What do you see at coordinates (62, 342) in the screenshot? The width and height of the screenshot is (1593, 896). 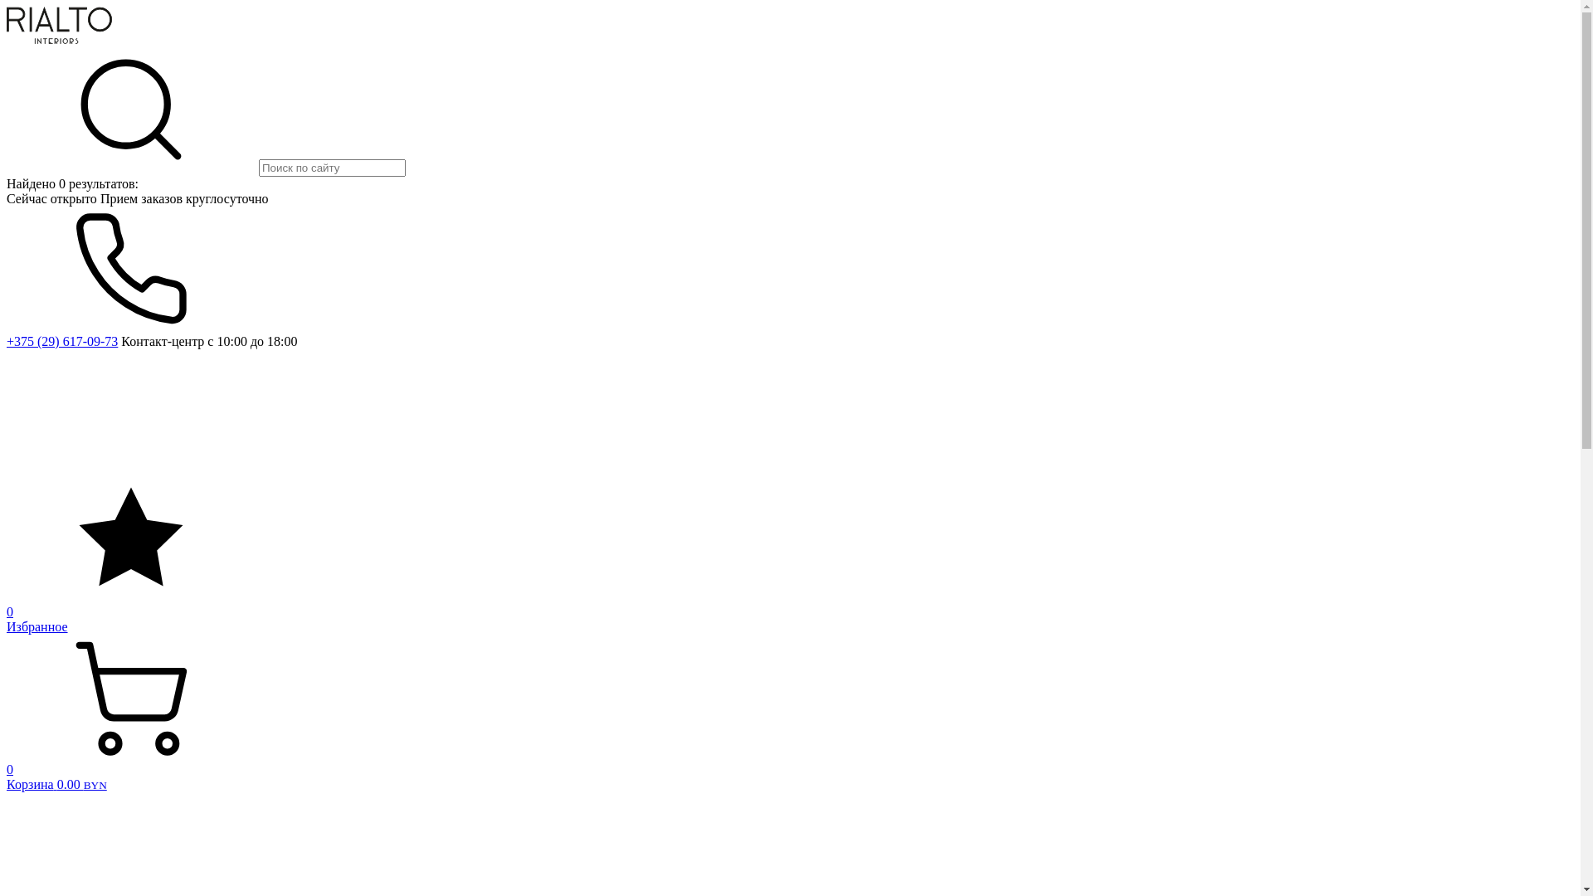 I see `+375 (29) 617-09-73` at bounding box center [62, 342].